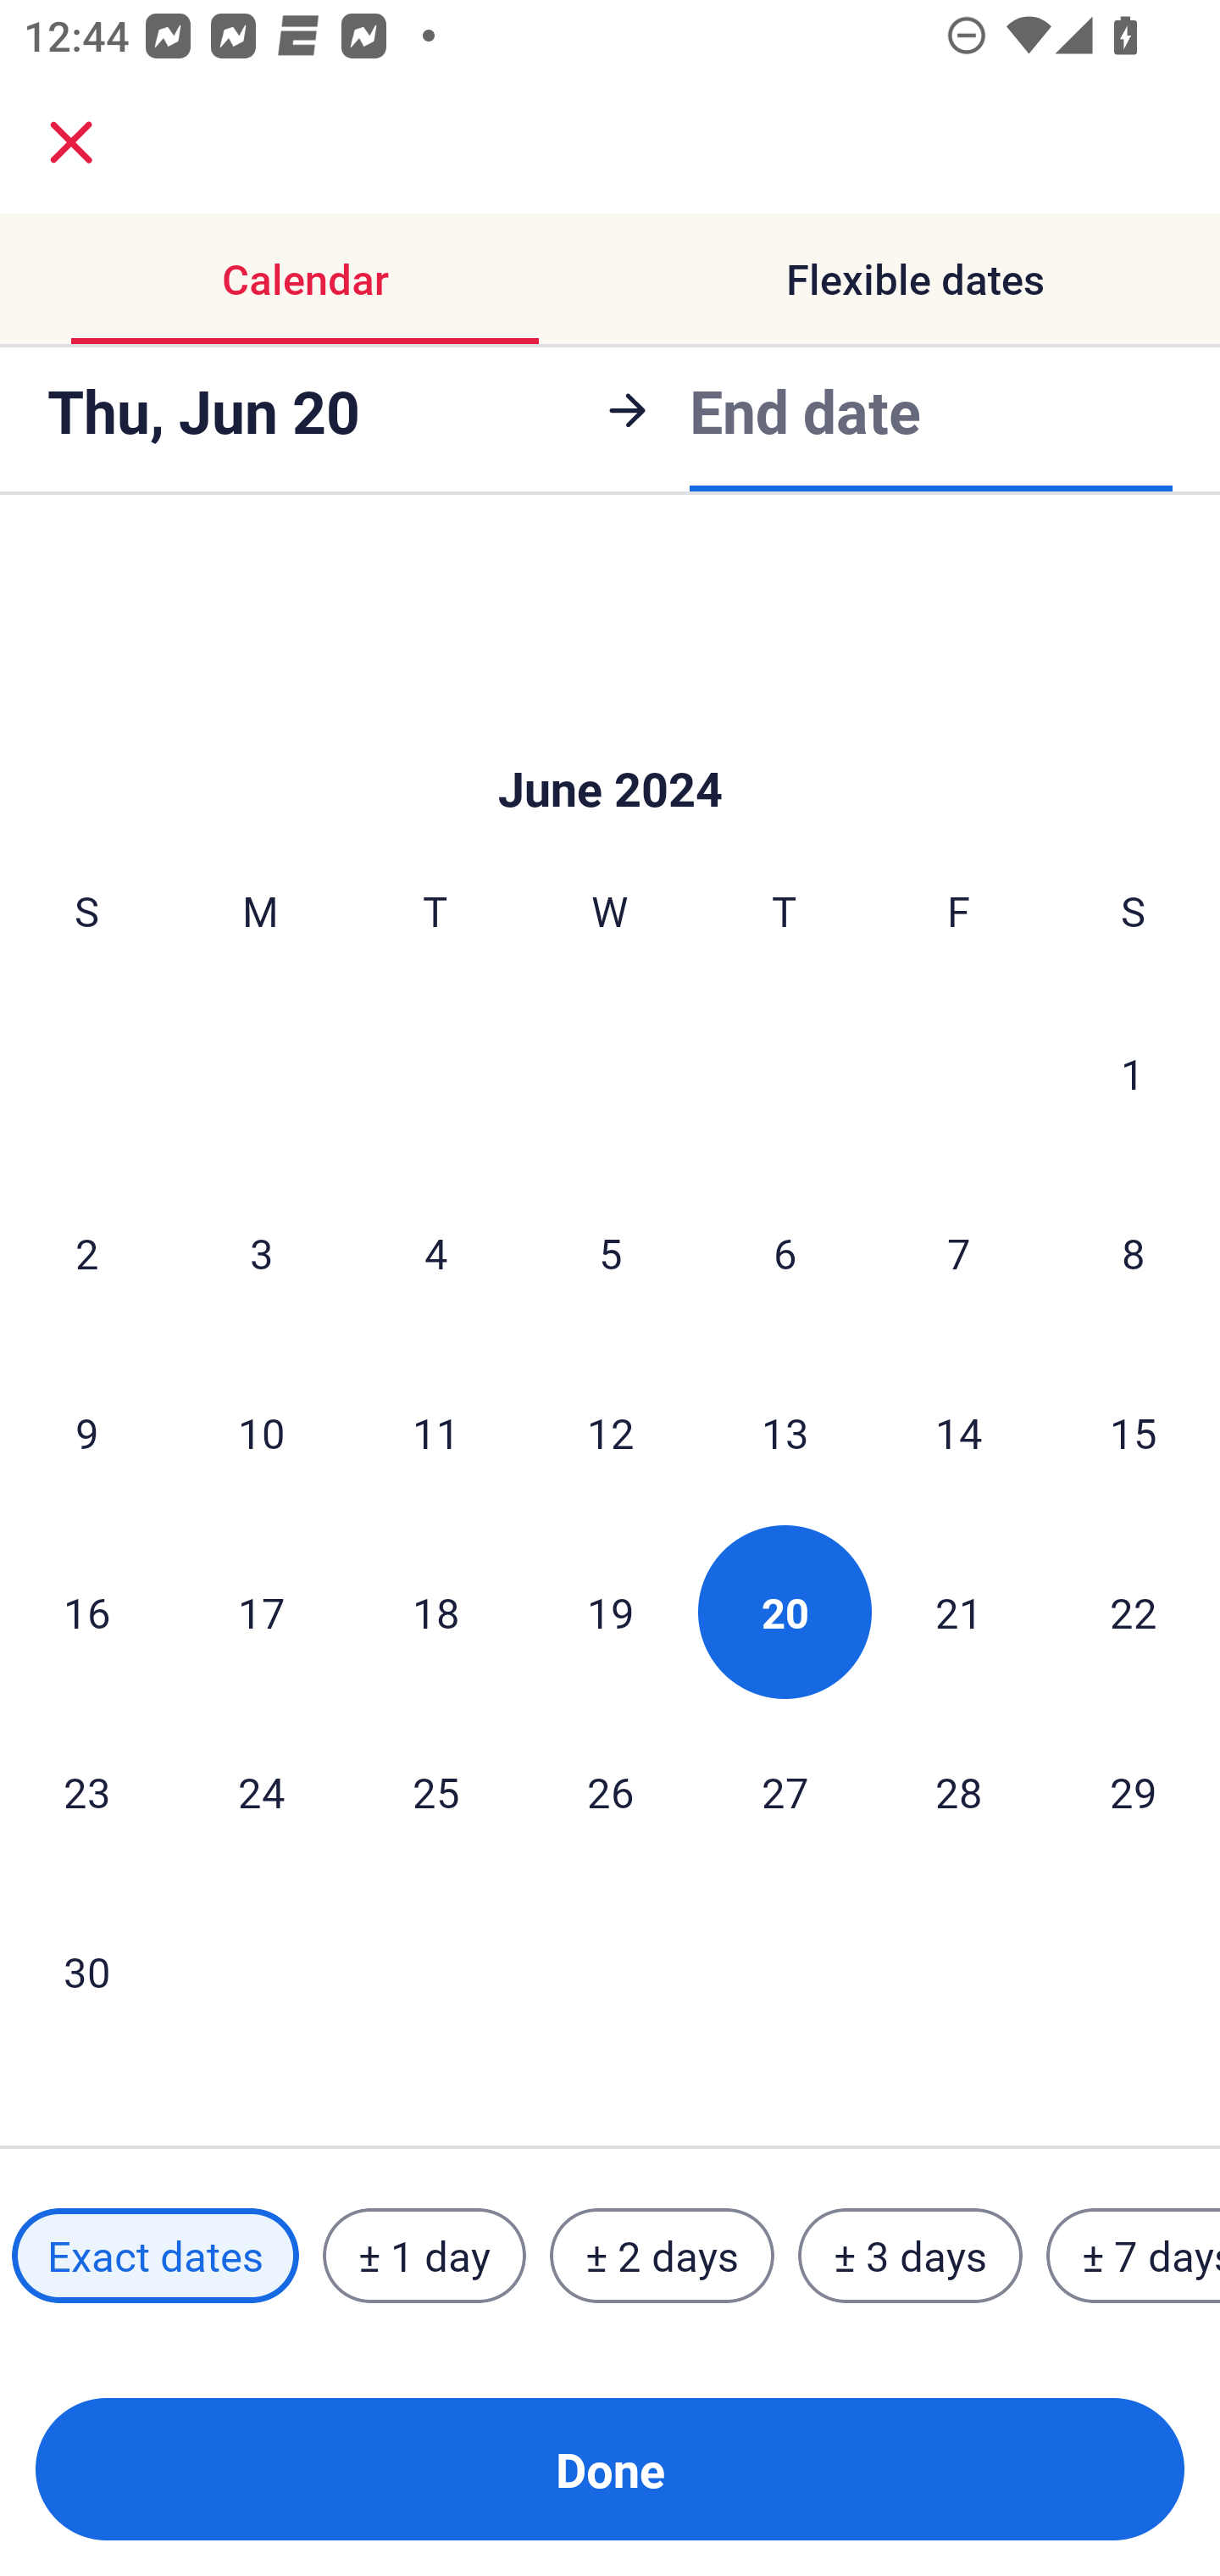  Describe the element at coordinates (1134, 1612) in the screenshot. I see `22 Saturday, June 22, 2024` at that location.